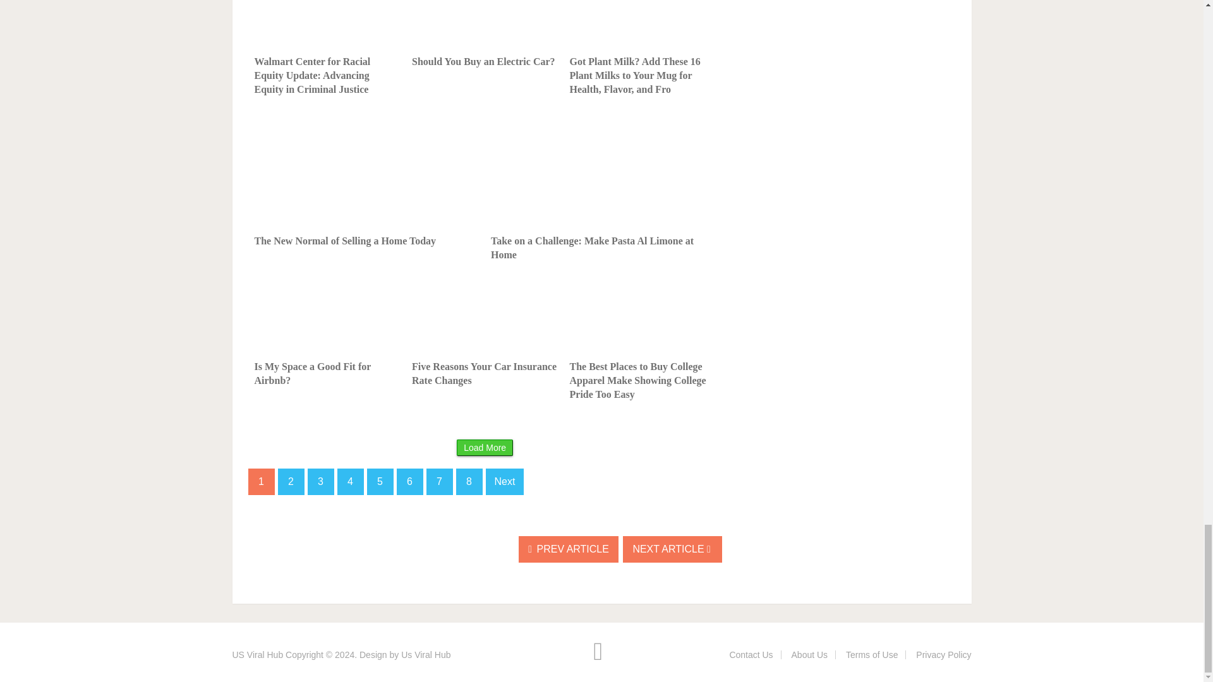 Image resolution: width=1213 pixels, height=682 pixels. Describe the element at coordinates (258, 655) in the screenshot. I see ` Viral Content and Stories Hub` at that location.